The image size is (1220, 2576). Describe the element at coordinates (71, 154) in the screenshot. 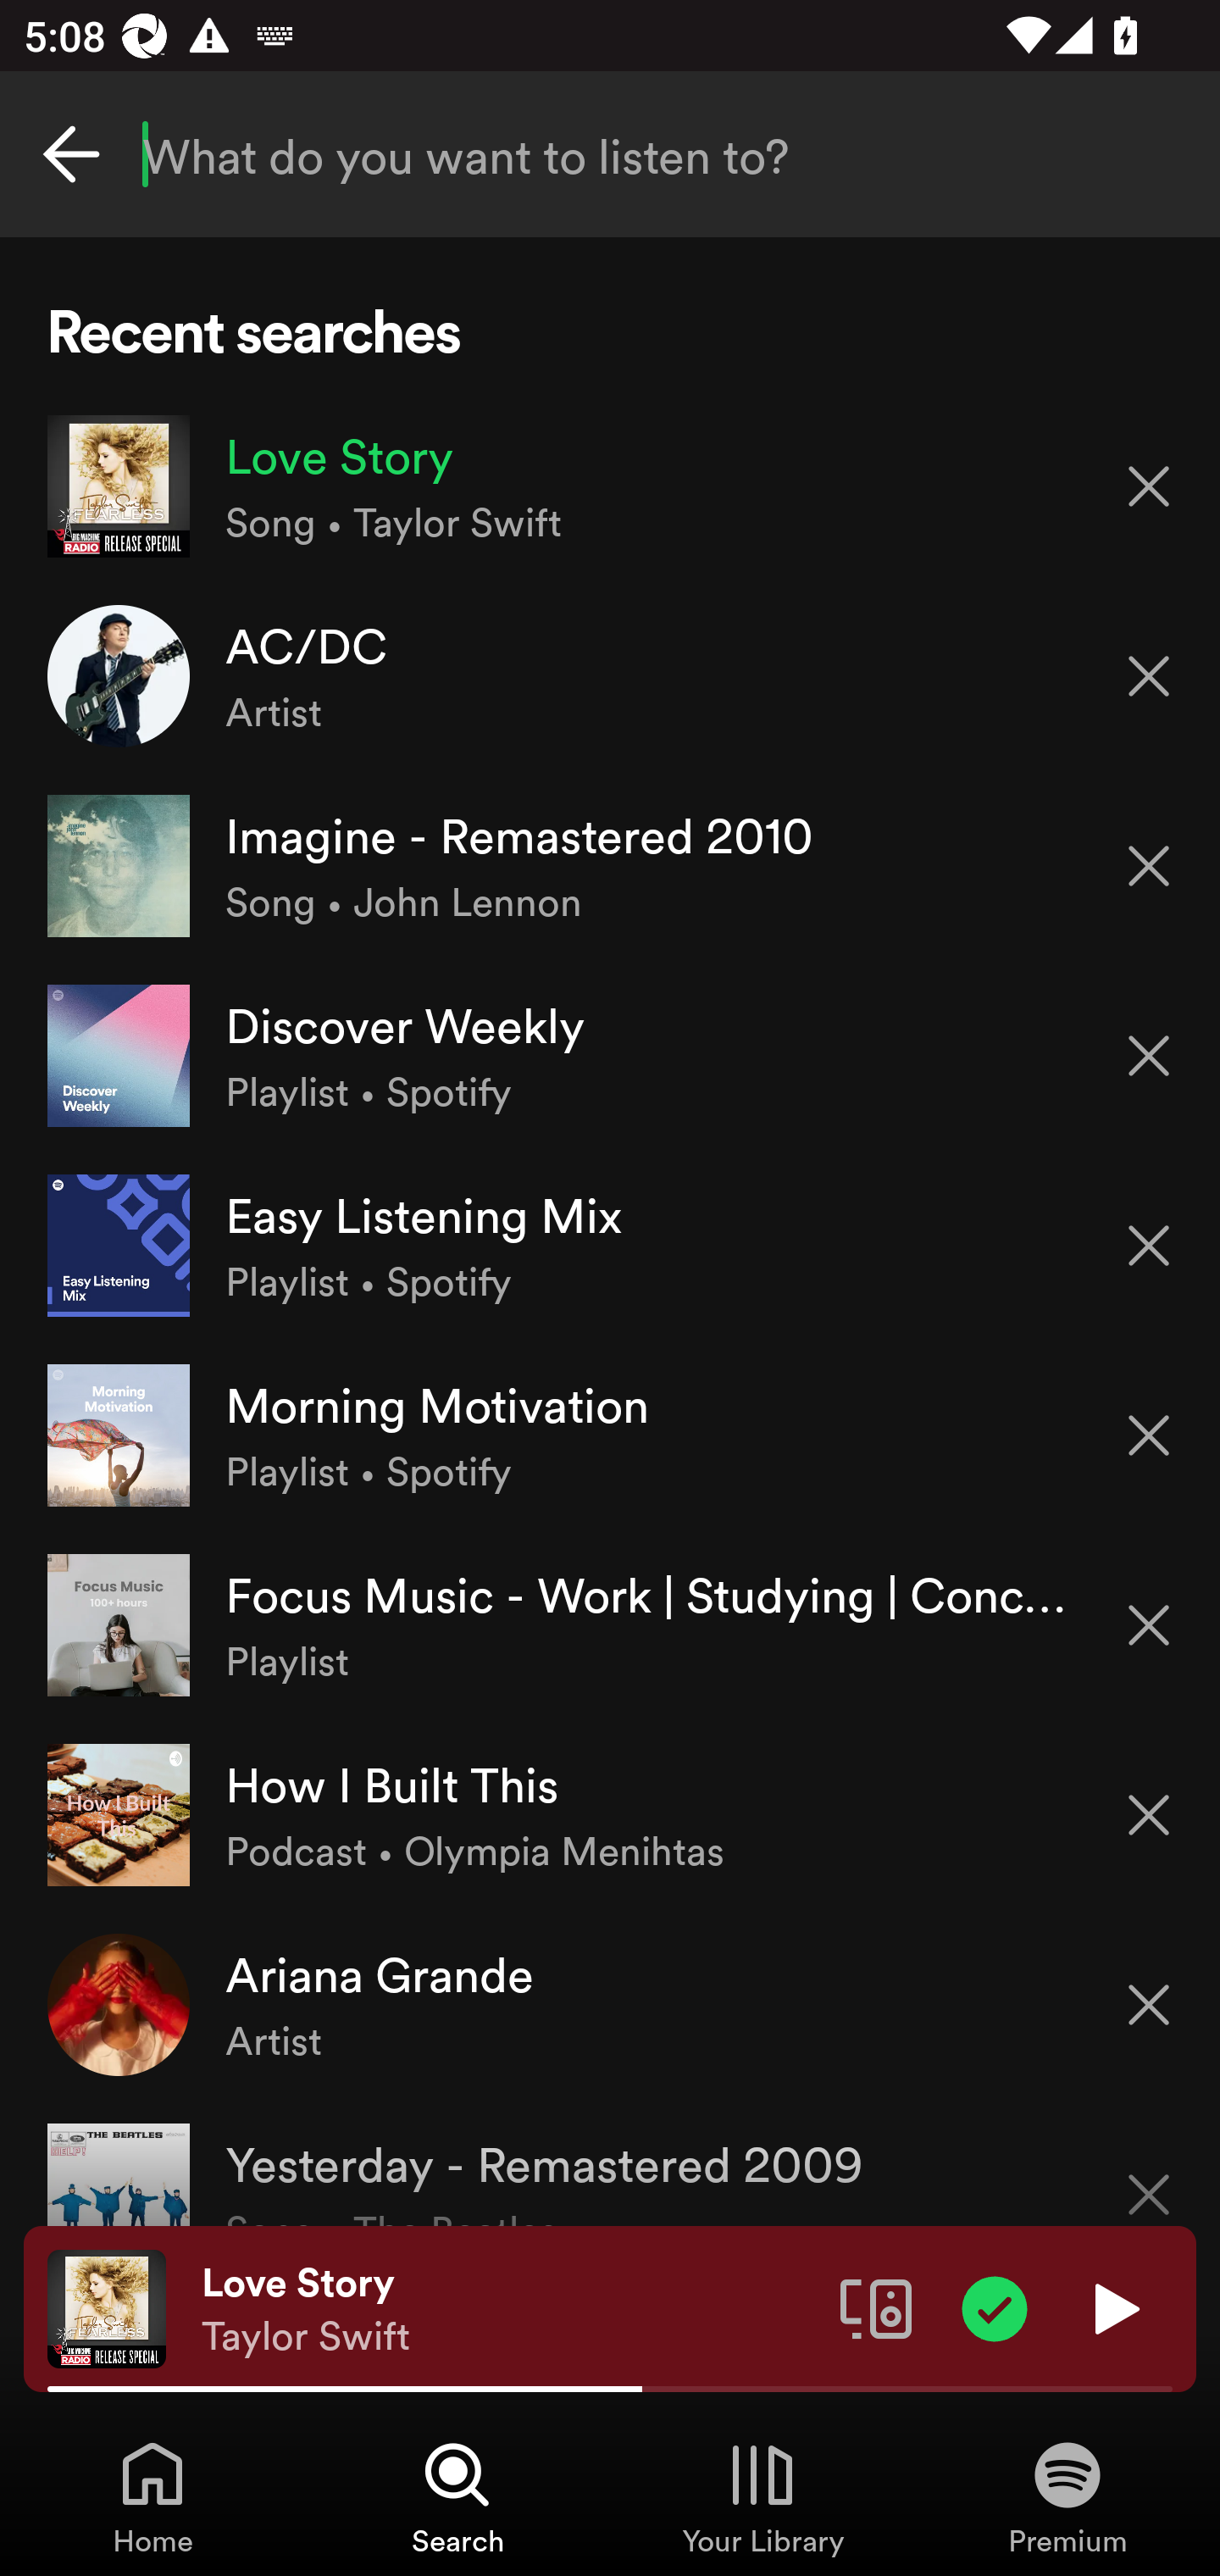

I see `Cancel` at that location.